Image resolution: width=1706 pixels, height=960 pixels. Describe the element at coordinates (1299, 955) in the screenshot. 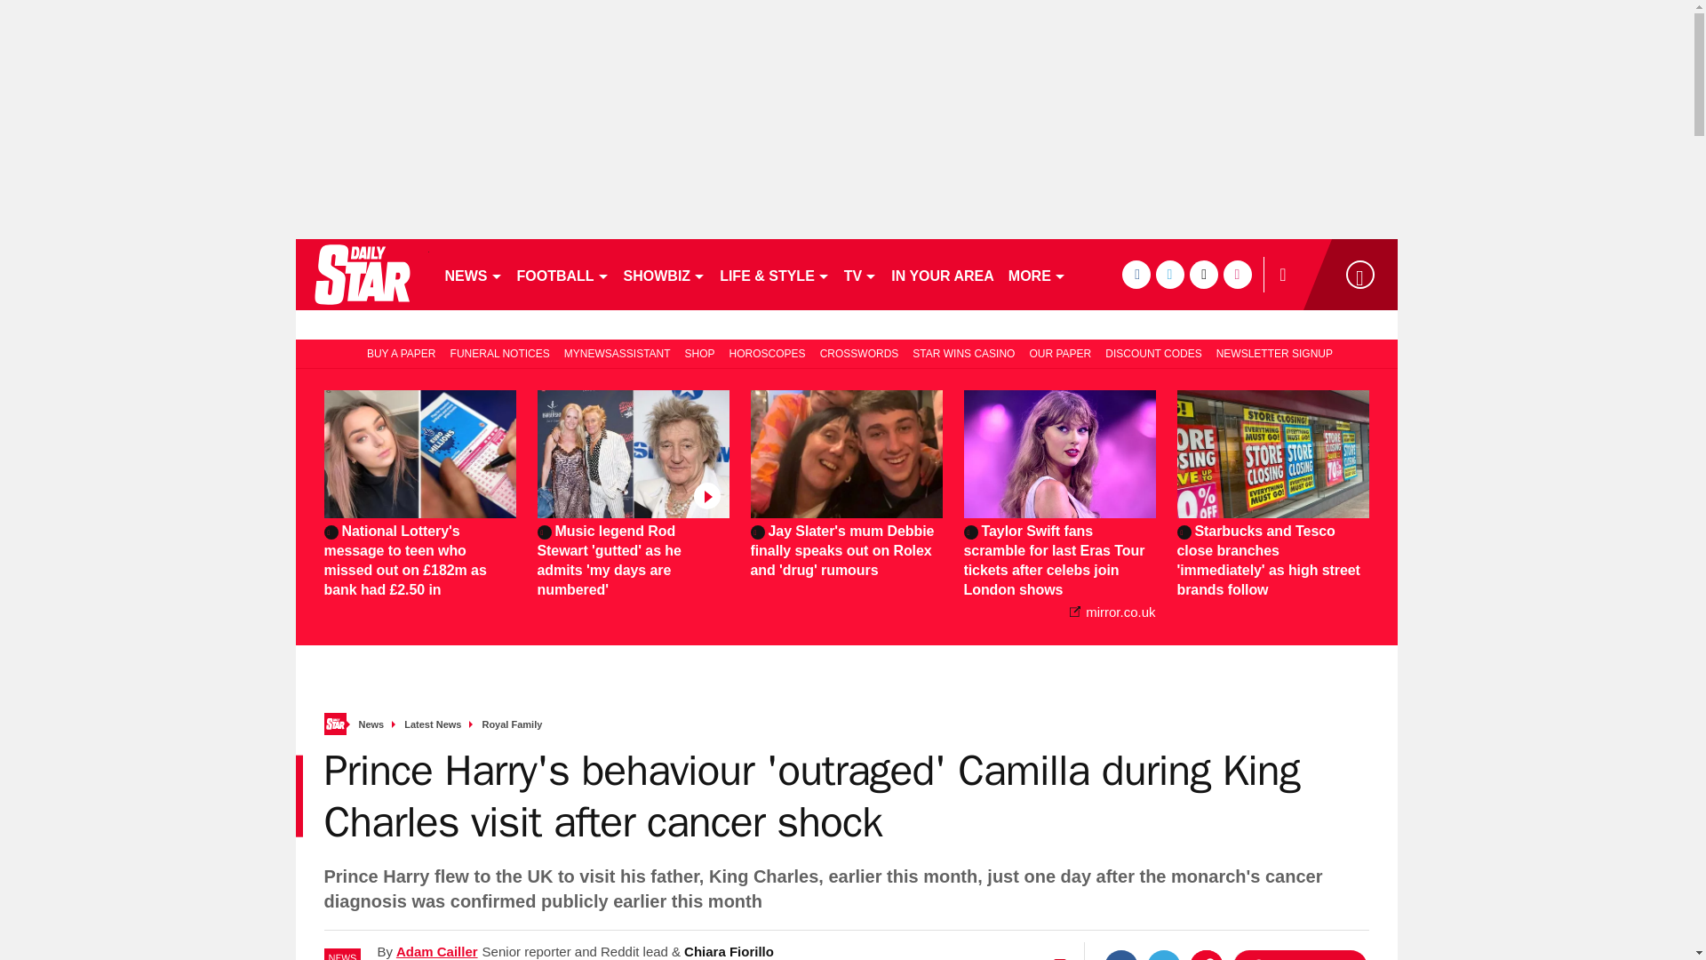

I see `Comments` at that location.